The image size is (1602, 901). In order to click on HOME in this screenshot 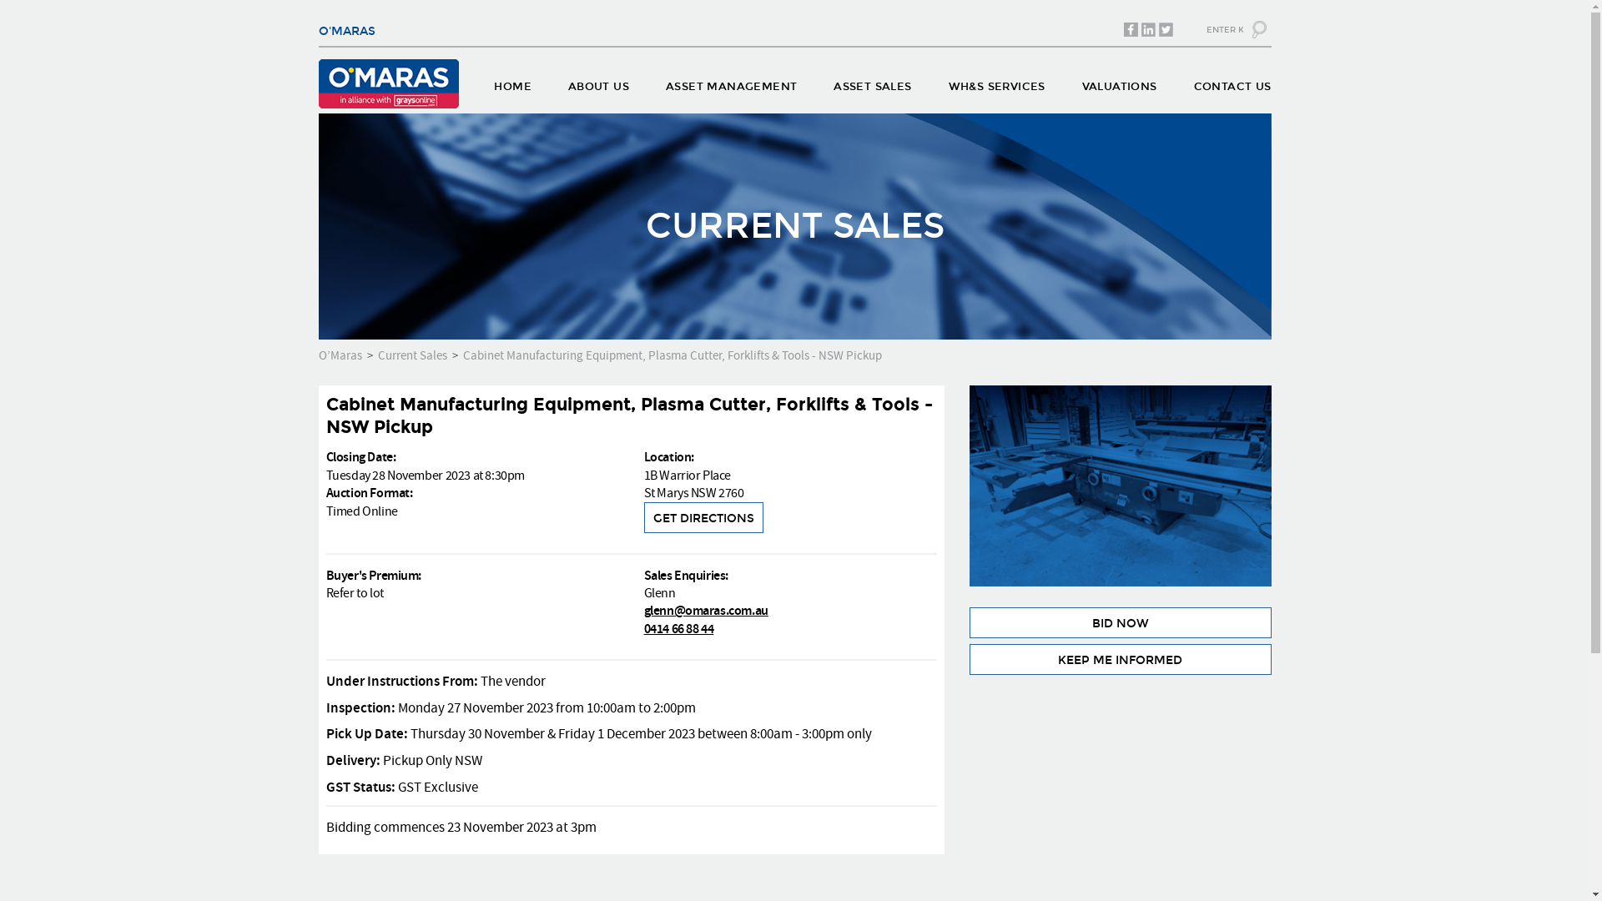, I will do `click(512, 90)`.